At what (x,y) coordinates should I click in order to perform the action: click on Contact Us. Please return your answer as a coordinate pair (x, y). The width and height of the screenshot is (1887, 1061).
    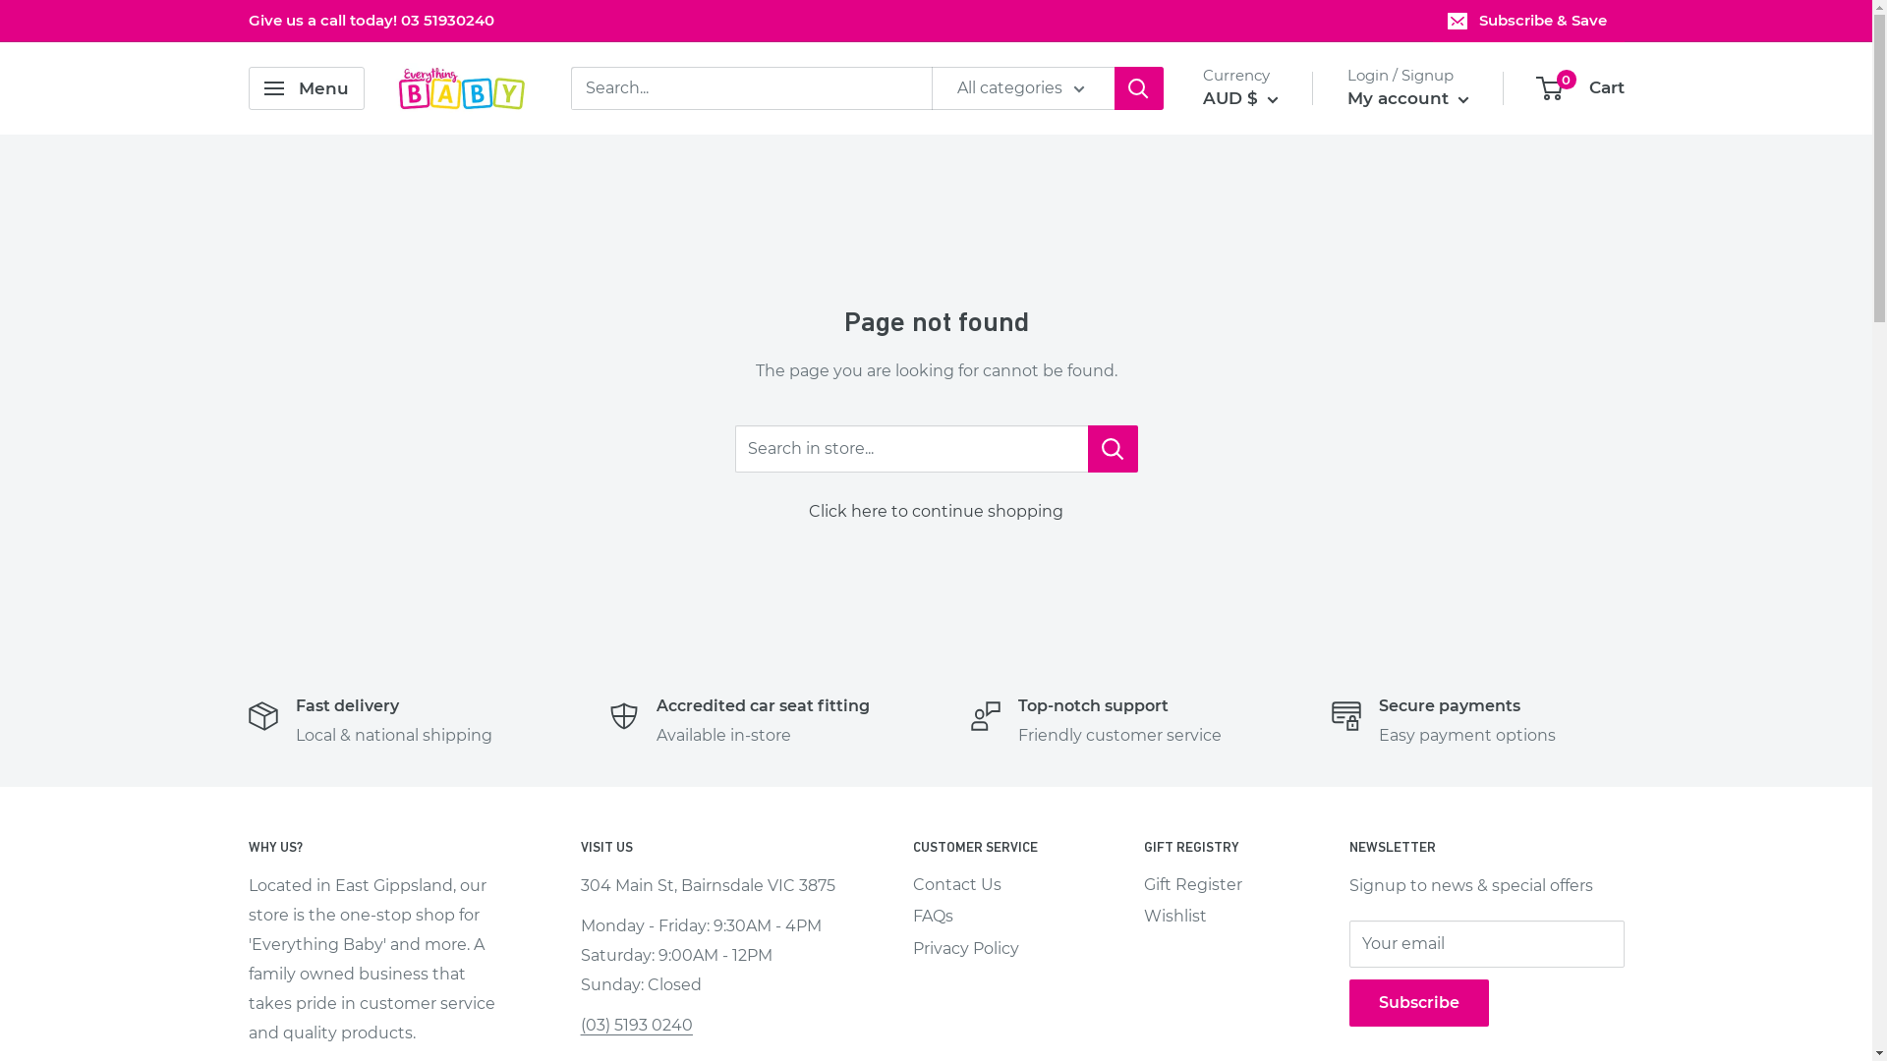
    Looking at the image, I should click on (995, 885).